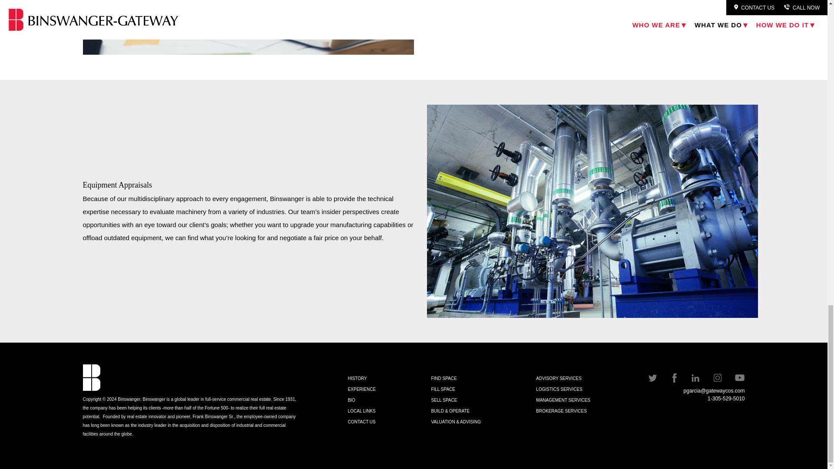  What do you see at coordinates (444, 400) in the screenshot?
I see `SELL SPACE` at bounding box center [444, 400].